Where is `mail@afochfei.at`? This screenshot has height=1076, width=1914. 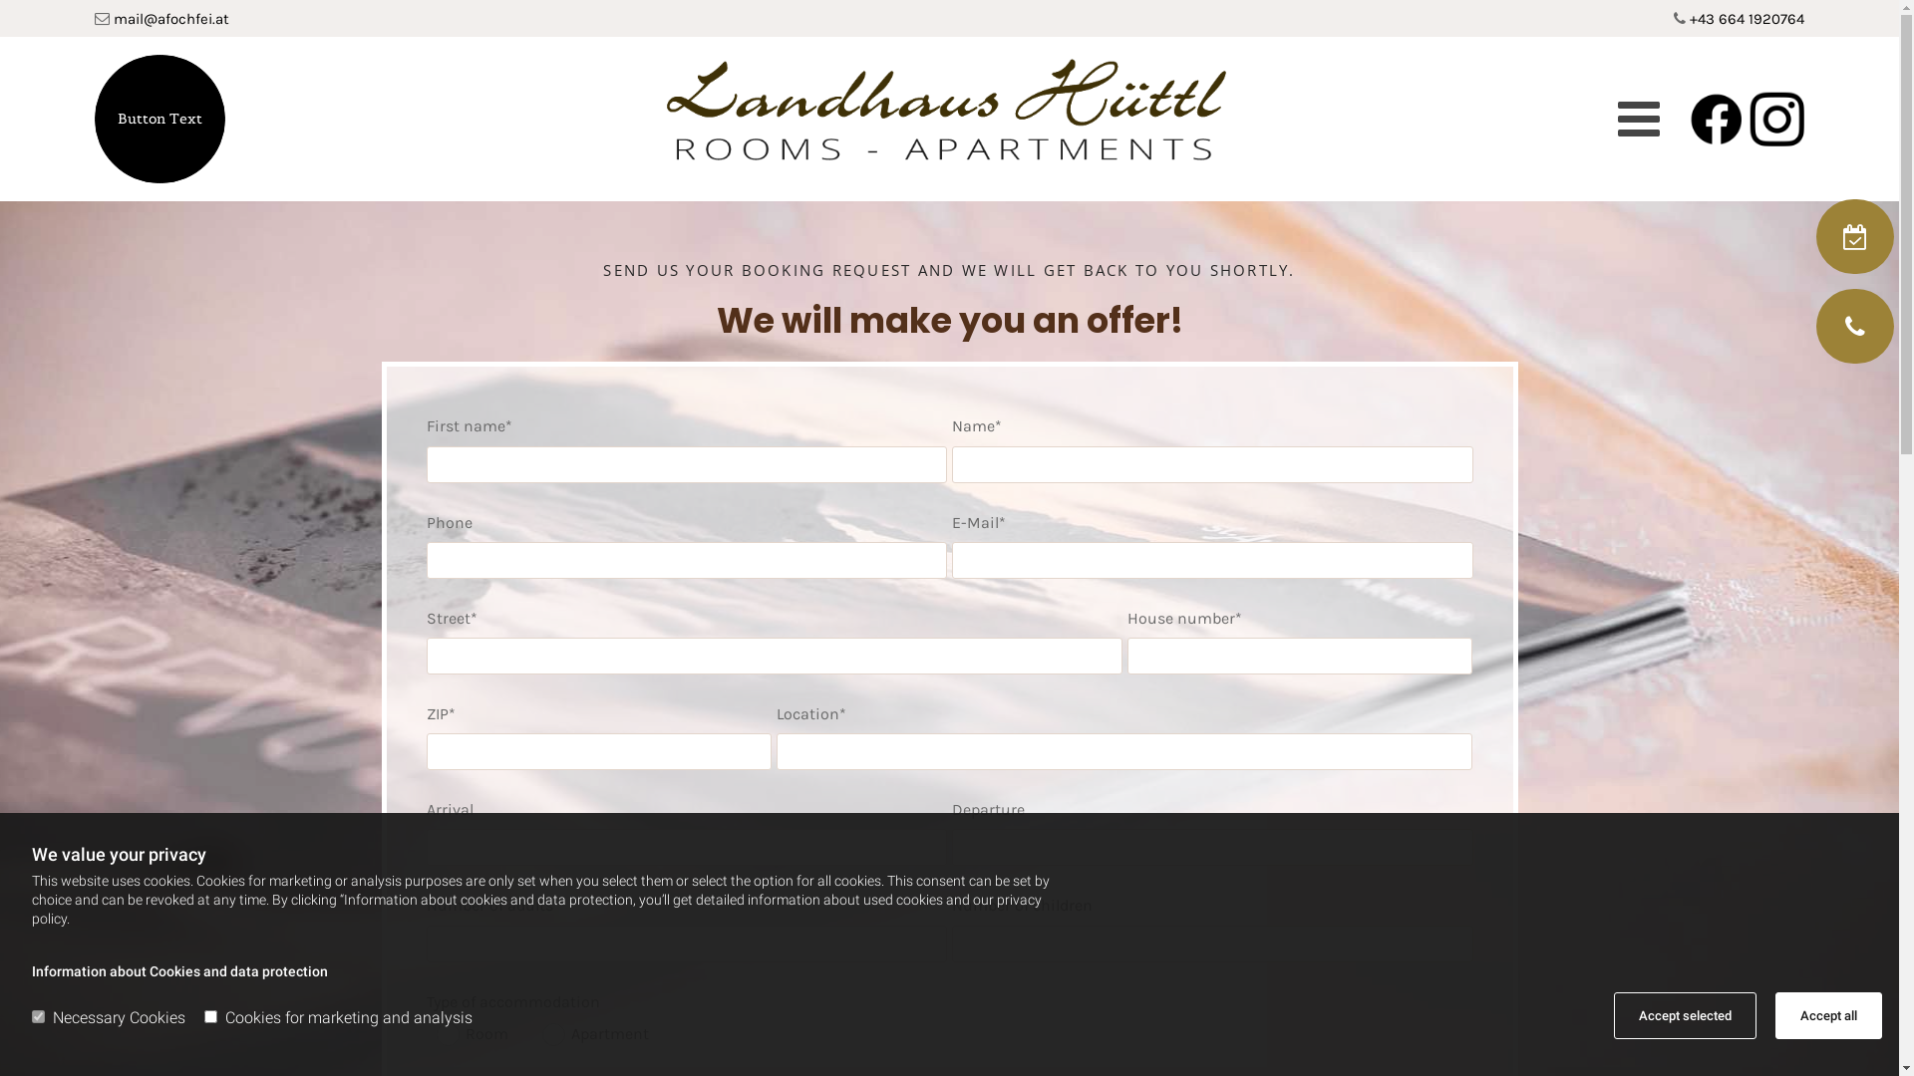 mail@afochfei.at is located at coordinates (171, 19).